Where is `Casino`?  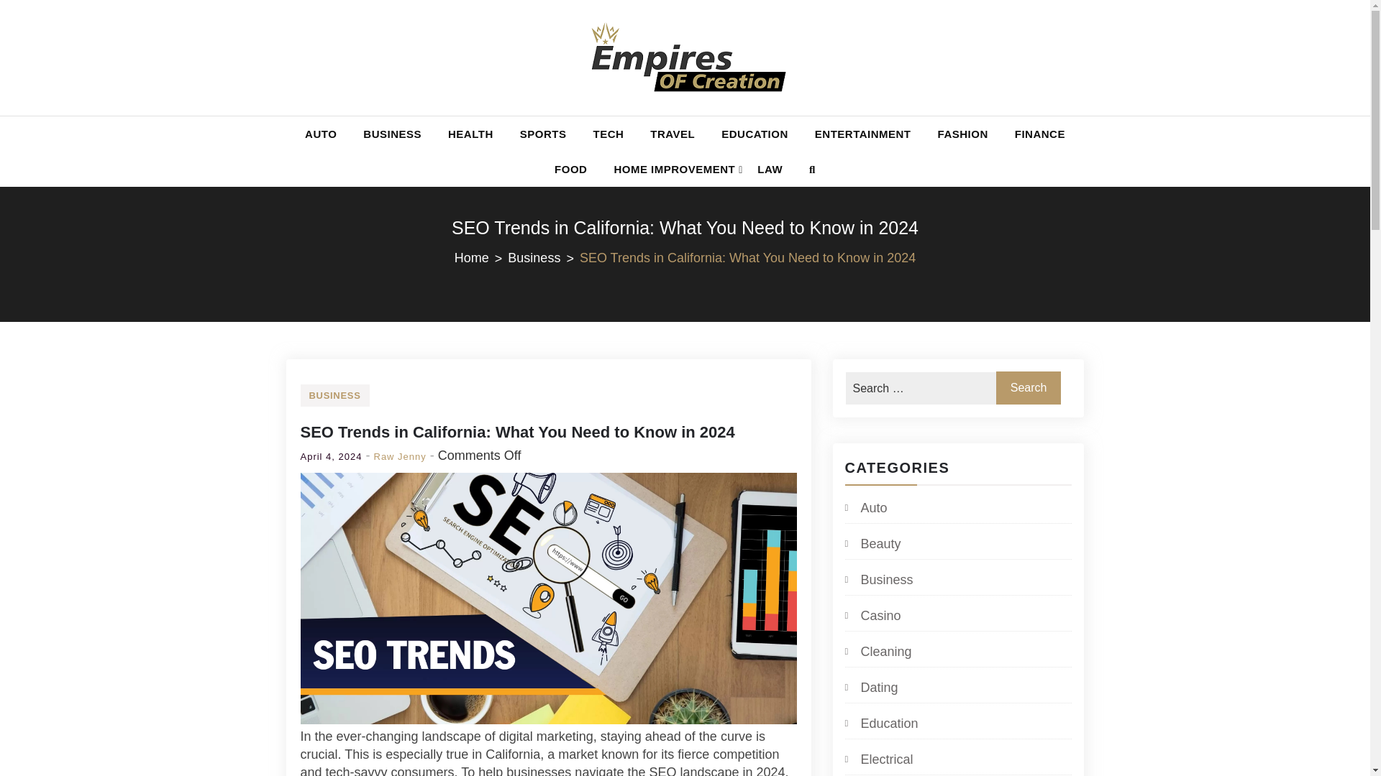 Casino is located at coordinates (872, 615).